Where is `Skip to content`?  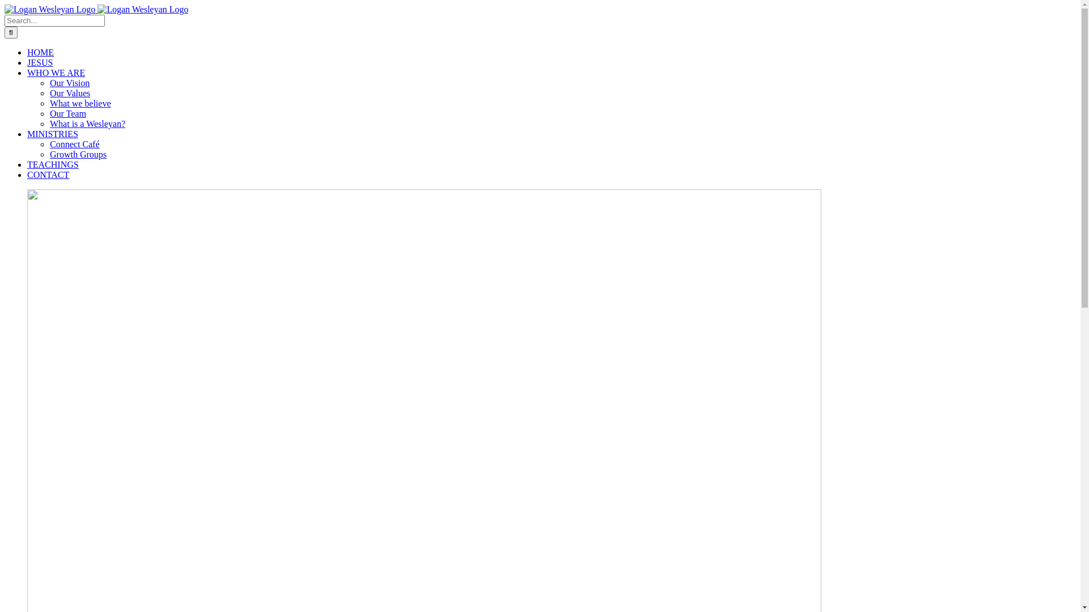
Skip to content is located at coordinates (5, 5).